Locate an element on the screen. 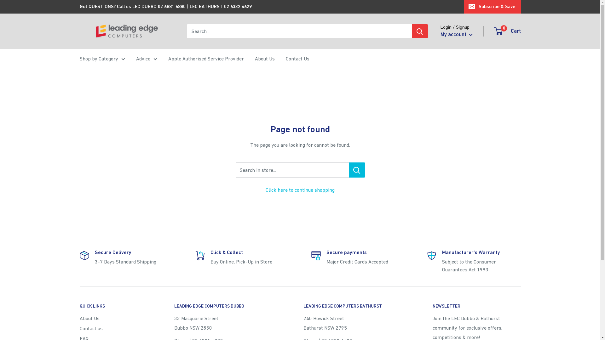  LEADING EDGE COMPUTERS DUBBO is located at coordinates (228, 306).